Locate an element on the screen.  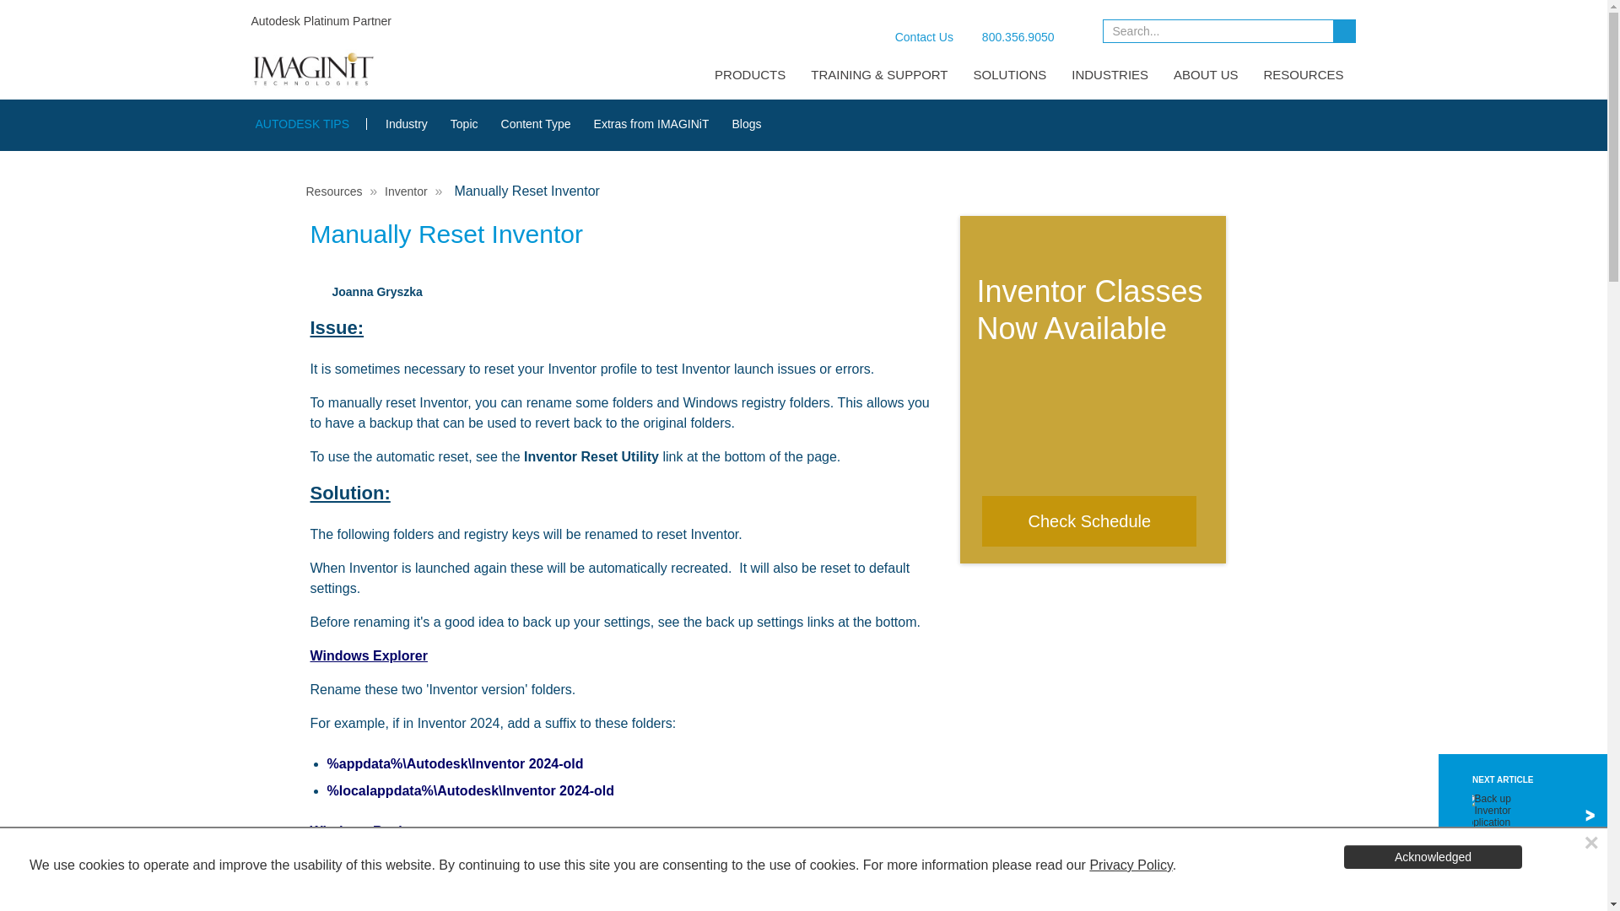
IMAGINiT.com is located at coordinates (312, 69).